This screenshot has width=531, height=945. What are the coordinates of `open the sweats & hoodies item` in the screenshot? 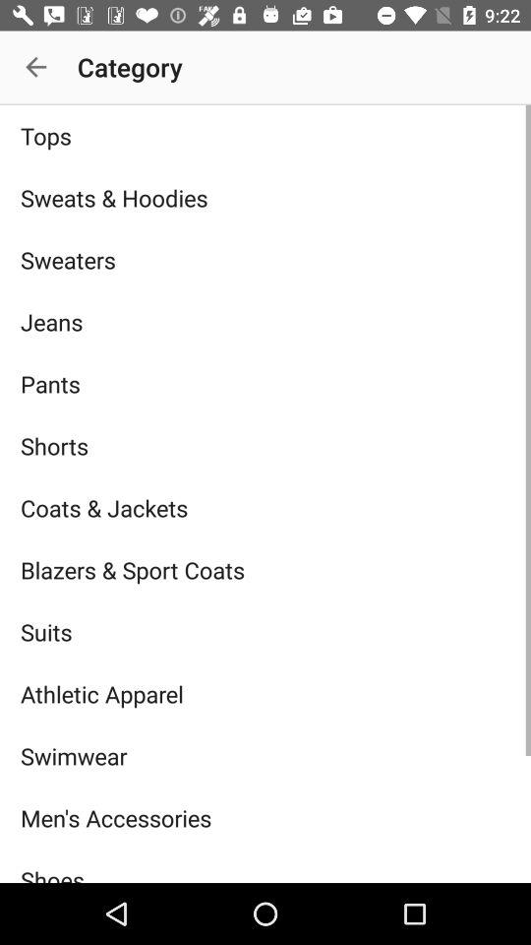 It's located at (265, 197).